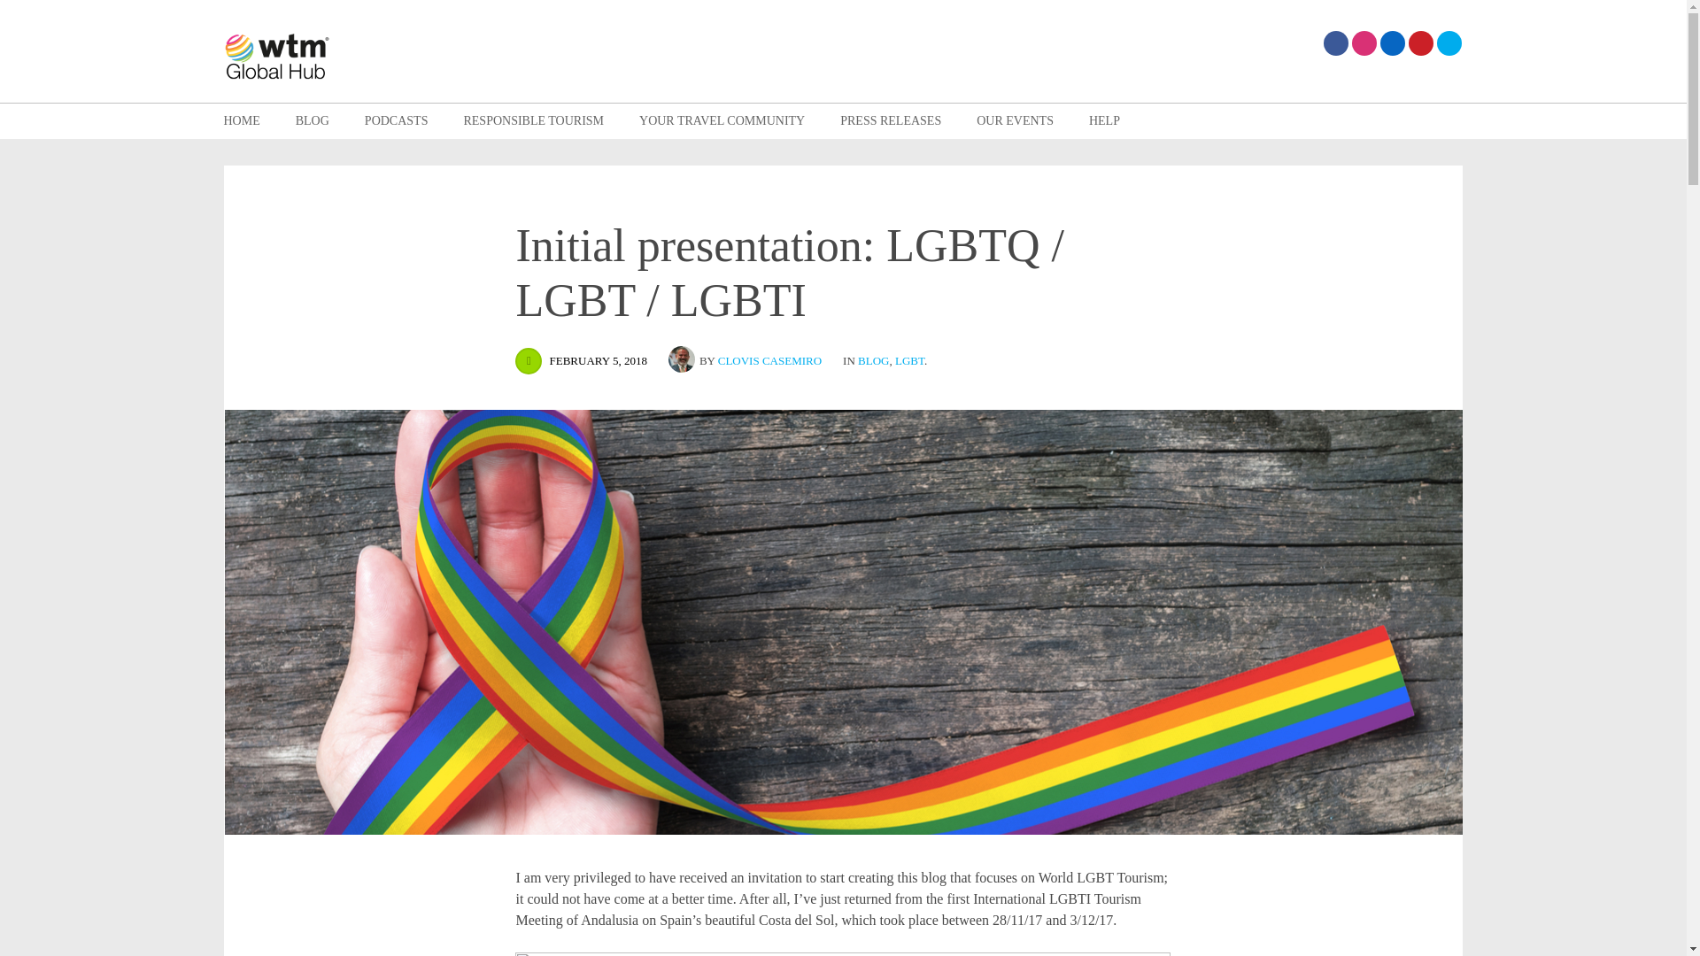  What do you see at coordinates (891, 120) in the screenshot?
I see `PRESS RELEASES` at bounding box center [891, 120].